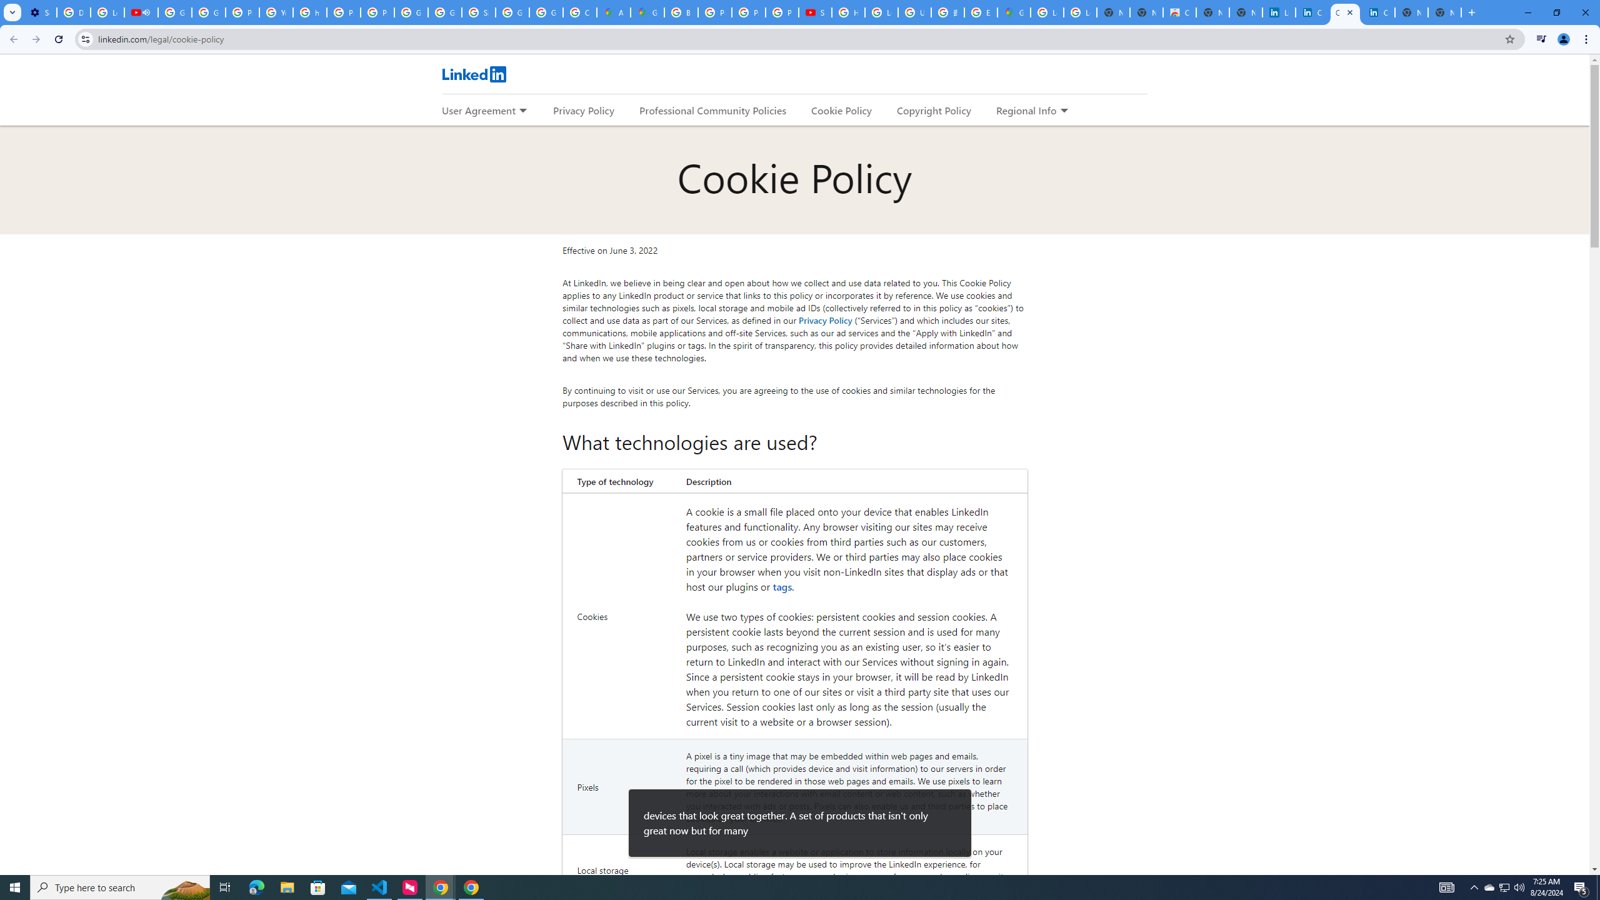 Image resolution: width=1600 pixels, height=900 pixels. I want to click on Professional Community Policies, so click(714, 110).